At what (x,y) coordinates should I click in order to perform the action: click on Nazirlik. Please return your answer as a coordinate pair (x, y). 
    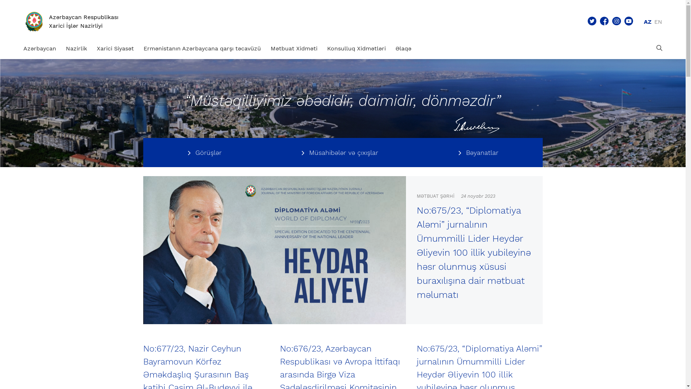
    Looking at the image, I should click on (76, 48).